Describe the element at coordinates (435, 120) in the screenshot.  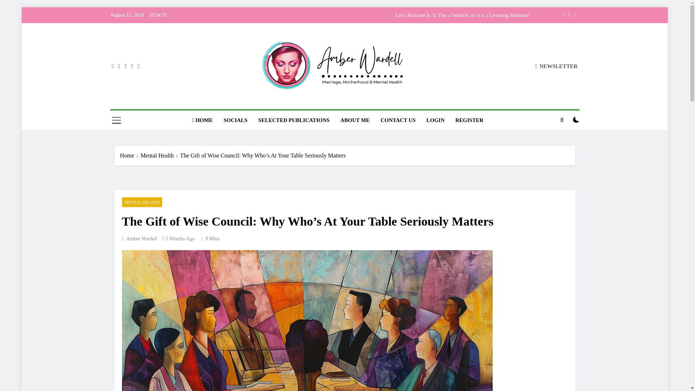
I see `LOGIN` at that location.